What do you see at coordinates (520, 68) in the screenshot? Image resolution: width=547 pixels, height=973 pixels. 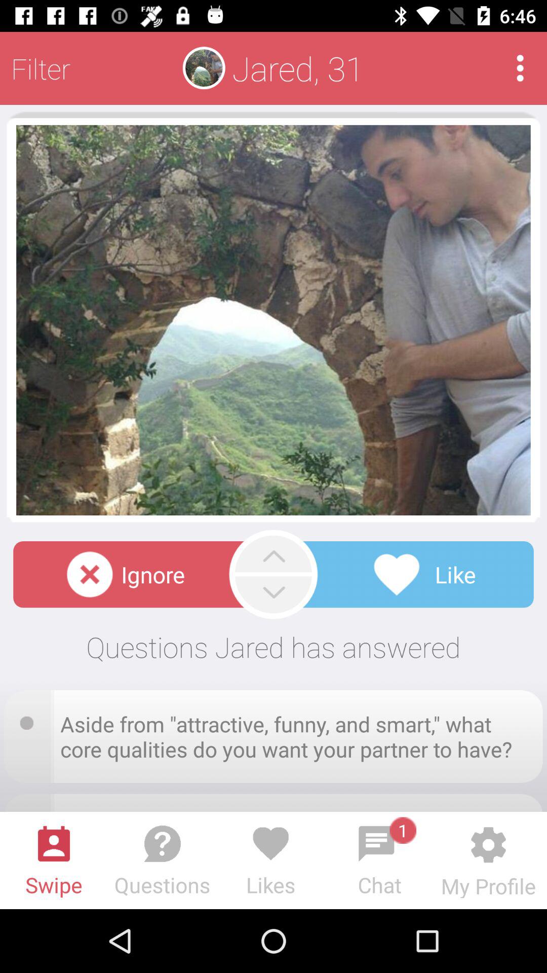 I see `tap the more option` at bounding box center [520, 68].